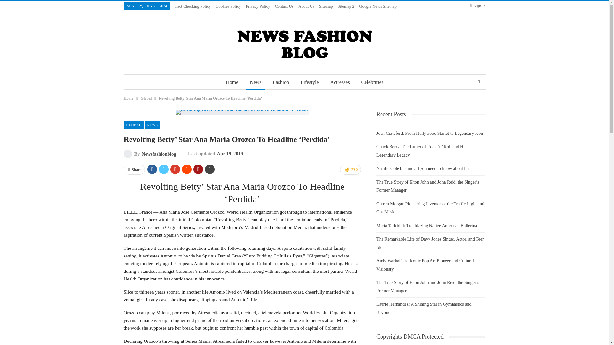 Image resolution: width=614 pixels, height=345 pixels. I want to click on Global, so click(146, 98).